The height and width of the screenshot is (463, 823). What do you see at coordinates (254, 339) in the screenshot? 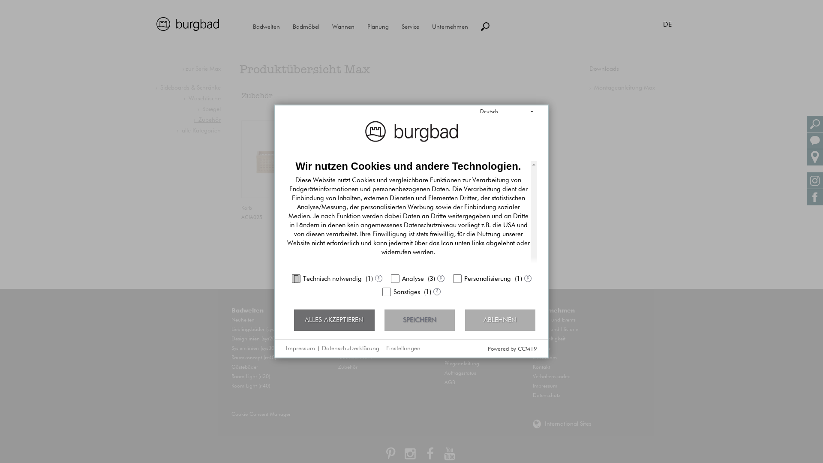
I see `Designlinien (sys20)` at bounding box center [254, 339].